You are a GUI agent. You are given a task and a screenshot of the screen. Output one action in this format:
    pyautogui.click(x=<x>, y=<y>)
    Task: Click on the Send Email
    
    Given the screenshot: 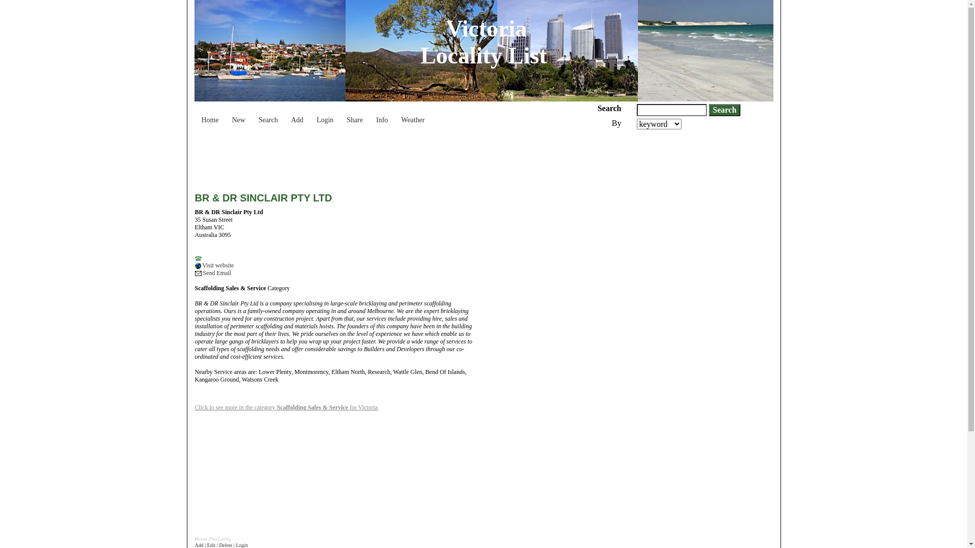 What is the action you would take?
    pyautogui.click(x=213, y=273)
    